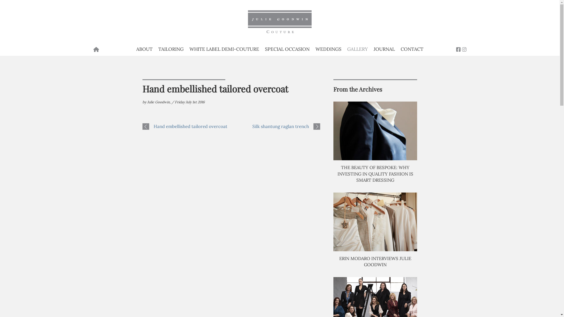 The width and height of the screenshot is (564, 317). I want to click on CONTACT, so click(412, 48).